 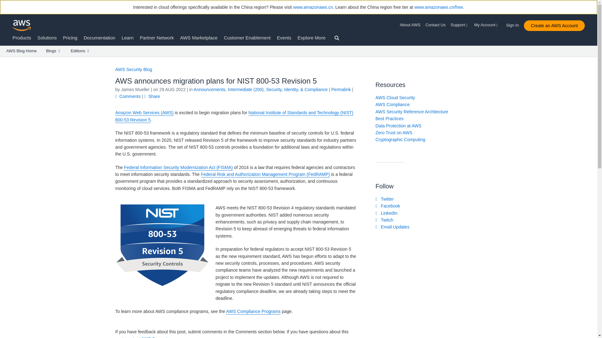 What do you see at coordinates (47, 38) in the screenshot?
I see `Solutions` at bounding box center [47, 38].